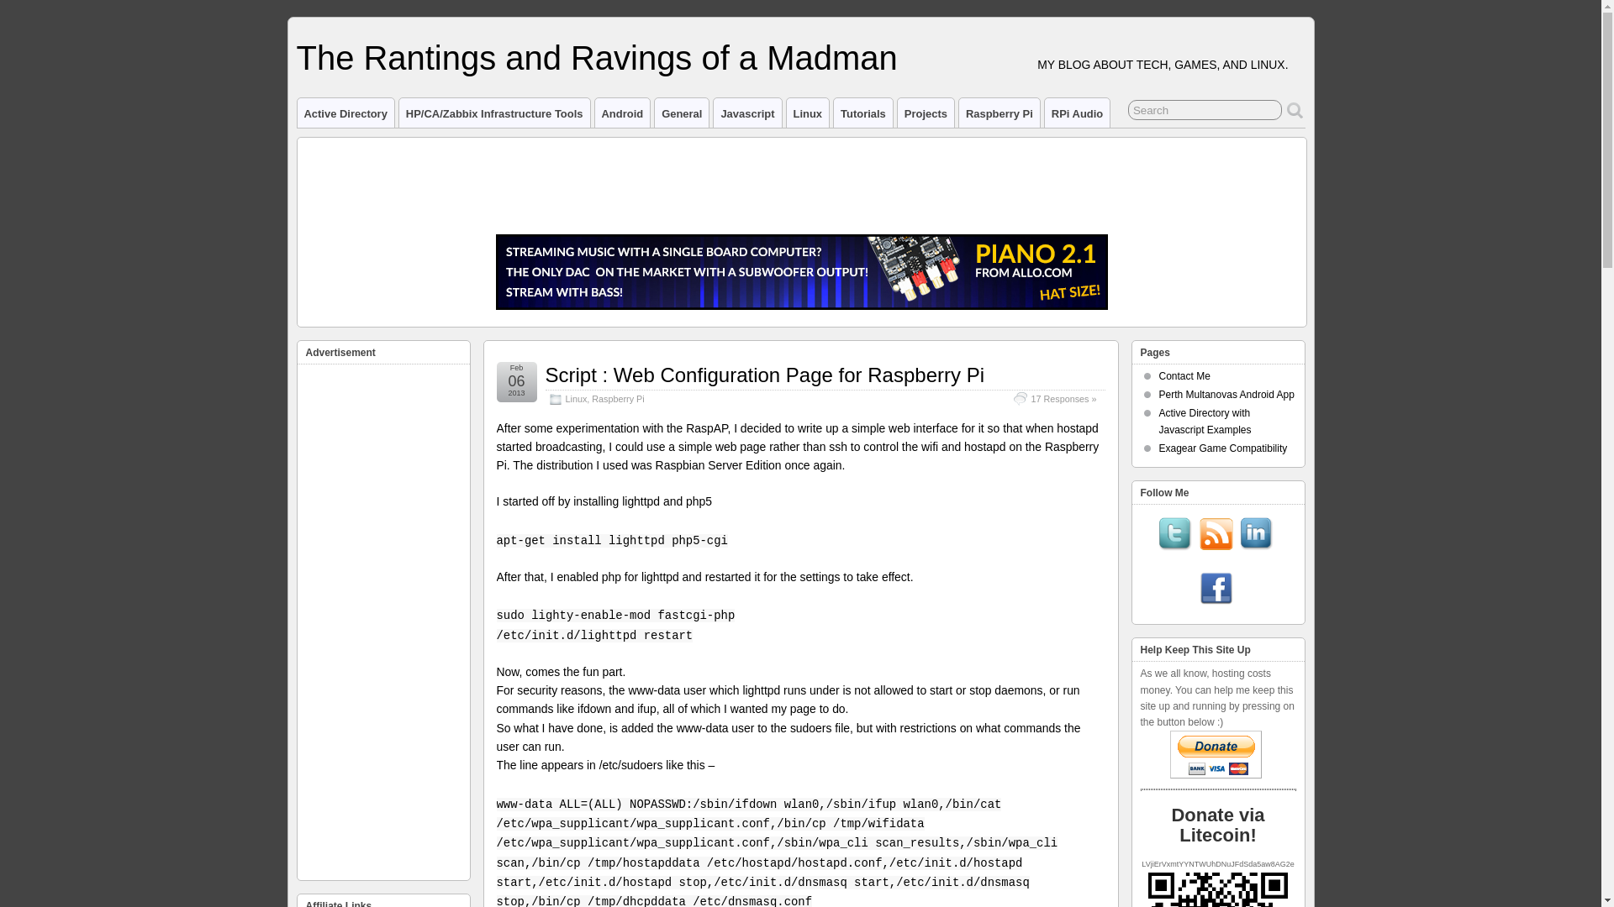 The width and height of the screenshot is (1614, 907). Describe the element at coordinates (999, 113) in the screenshot. I see `Raspberry Pi` at that location.